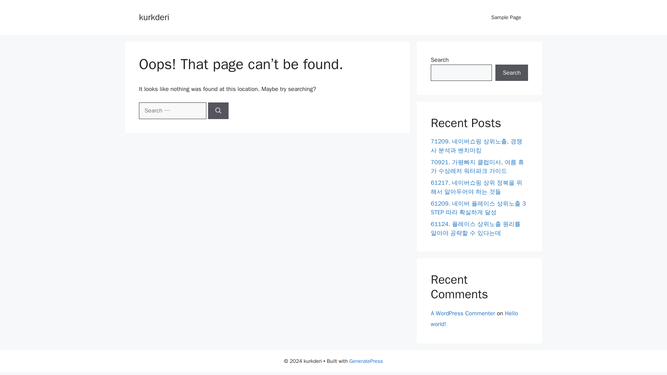 This screenshot has height=375, width=667. Describe the element at coordinates (172, 110) in the screenshot. I see `Search for:` at that location.